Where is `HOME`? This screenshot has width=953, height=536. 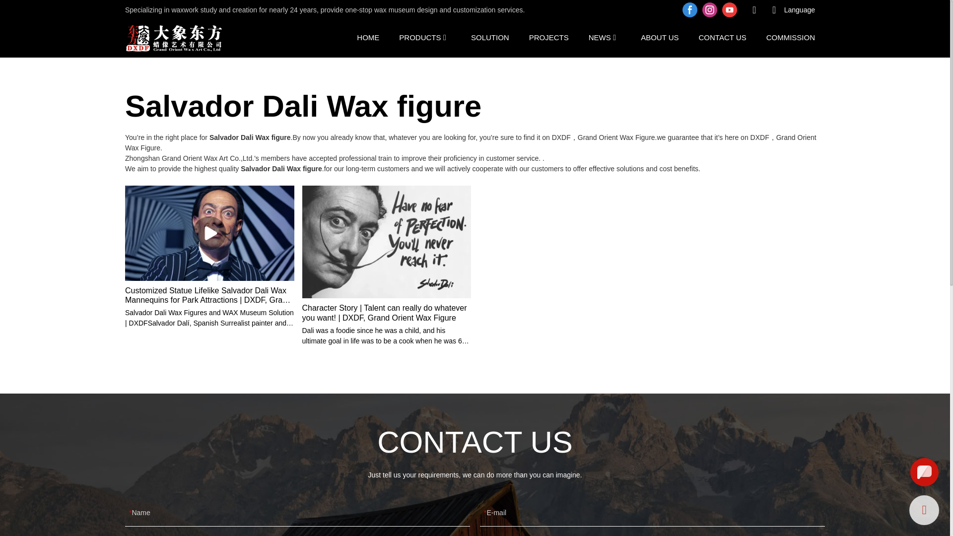 HOME is located at coordinates (368, 37).